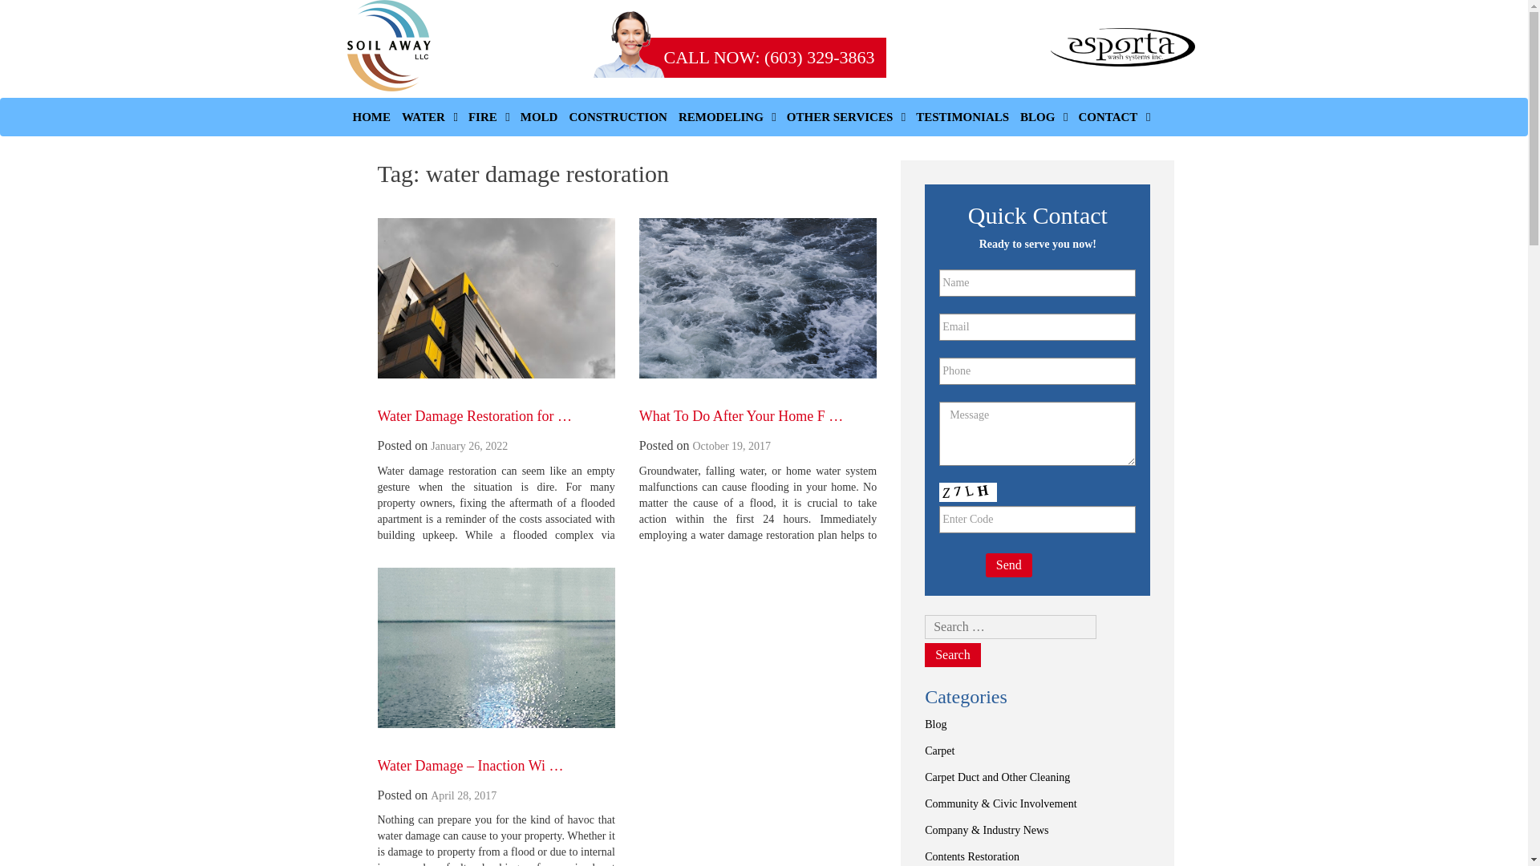 The height and width of the screenshot is (866, 1540). What do you see at coordinates (429, 117) in the screenshot?
I see `WATER` at bounding box center [429, 117].